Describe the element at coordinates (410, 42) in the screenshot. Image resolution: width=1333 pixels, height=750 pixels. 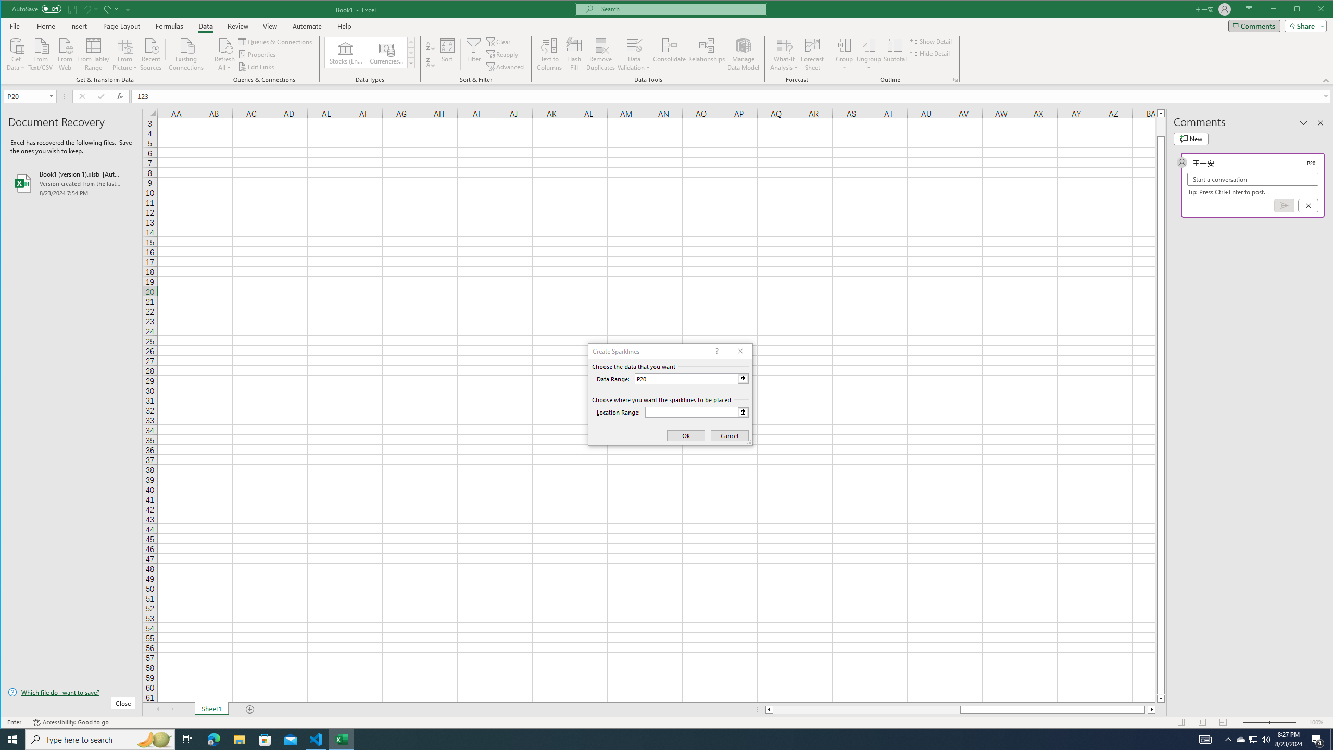
I see `Row up` at that location.